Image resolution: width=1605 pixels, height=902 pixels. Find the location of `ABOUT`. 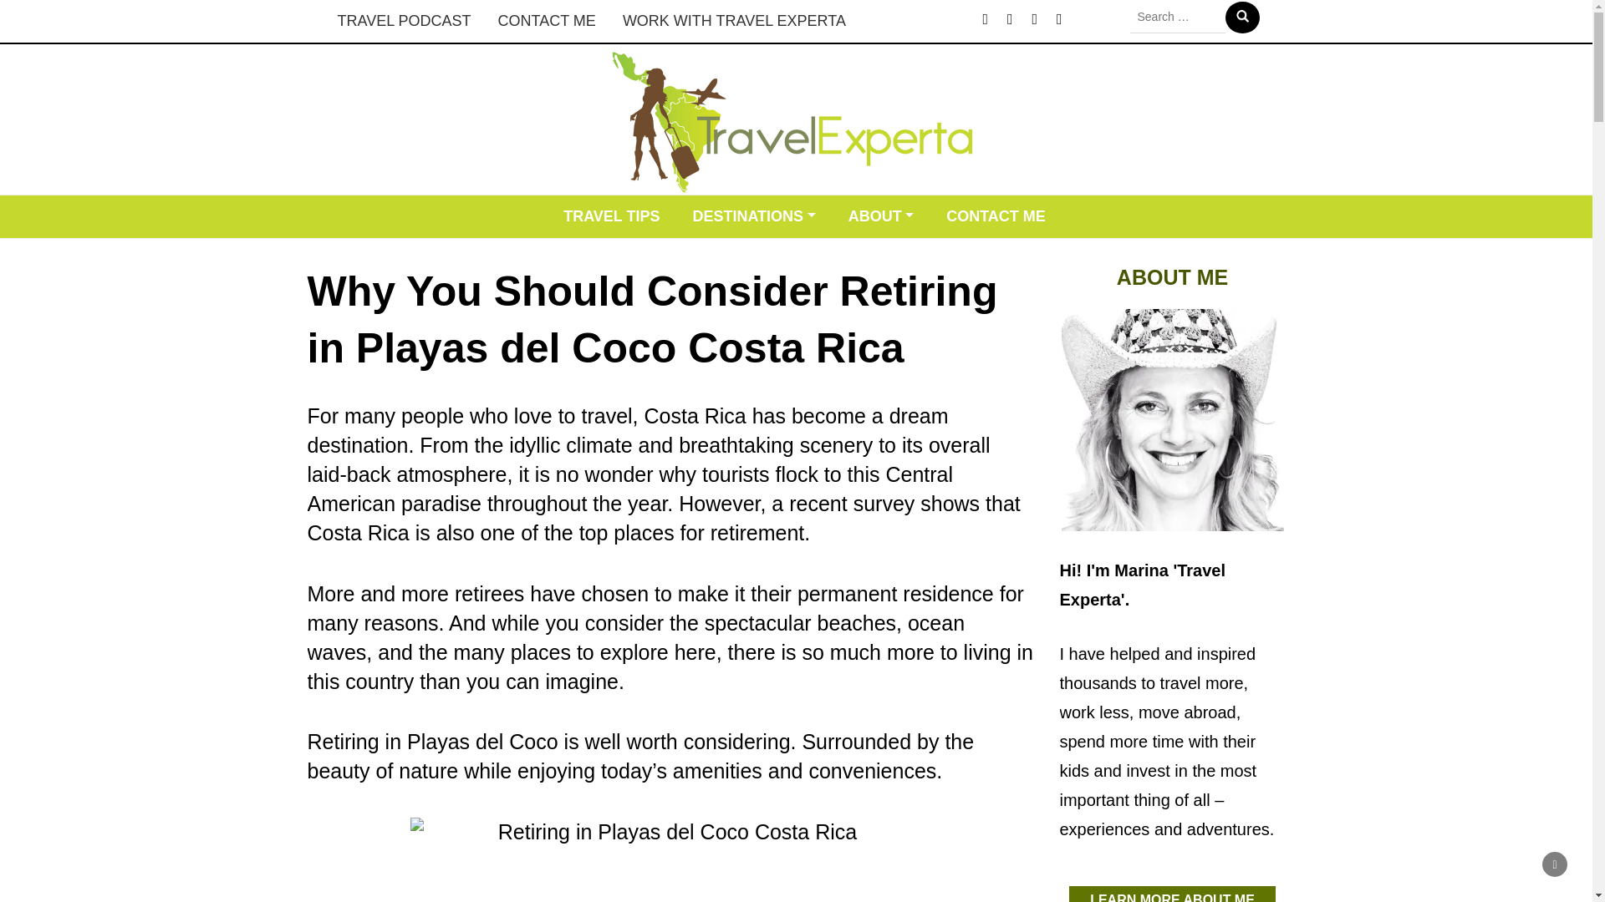

ABOUT is located at coordinates (881, 217).